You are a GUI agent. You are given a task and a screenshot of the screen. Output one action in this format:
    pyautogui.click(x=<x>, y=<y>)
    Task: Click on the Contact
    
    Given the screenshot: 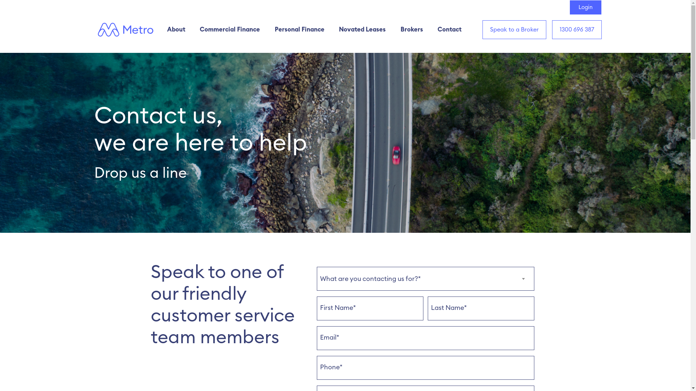 What is the action you would take?
    pyautogui.click(x=449, y=30)
    